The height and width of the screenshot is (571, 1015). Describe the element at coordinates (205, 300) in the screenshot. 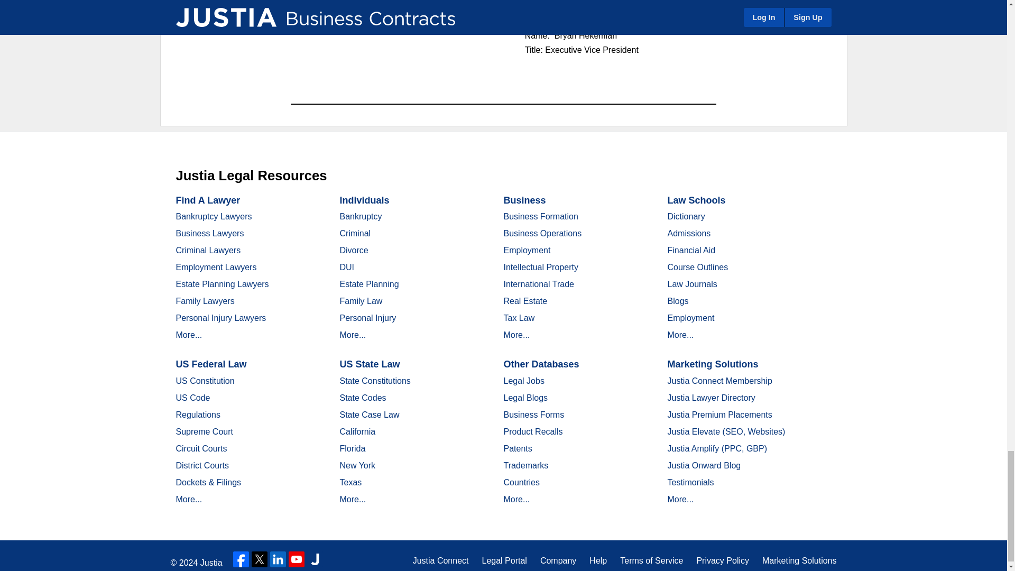

I see `Family Lawyers` at that location.